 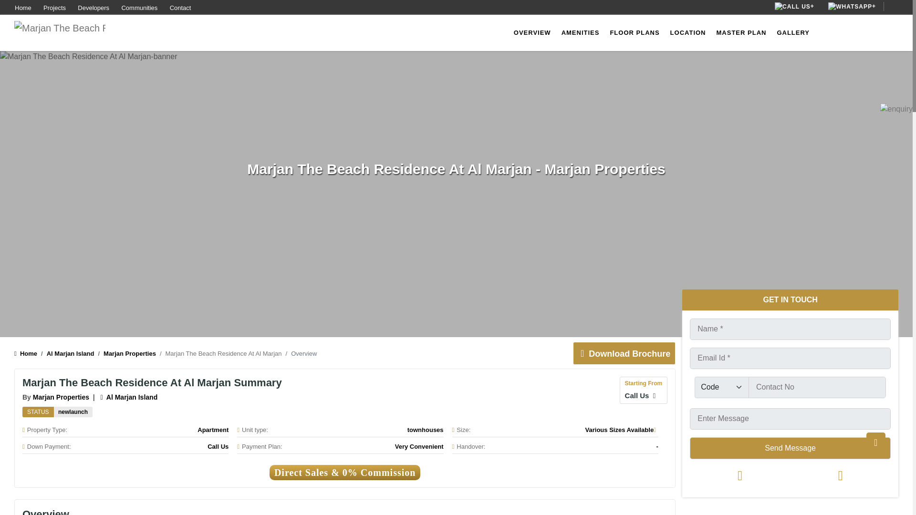 What do you see at coordinates (23, 8) in the screenshot?
I see `Home` at bounding box center [23, 8].